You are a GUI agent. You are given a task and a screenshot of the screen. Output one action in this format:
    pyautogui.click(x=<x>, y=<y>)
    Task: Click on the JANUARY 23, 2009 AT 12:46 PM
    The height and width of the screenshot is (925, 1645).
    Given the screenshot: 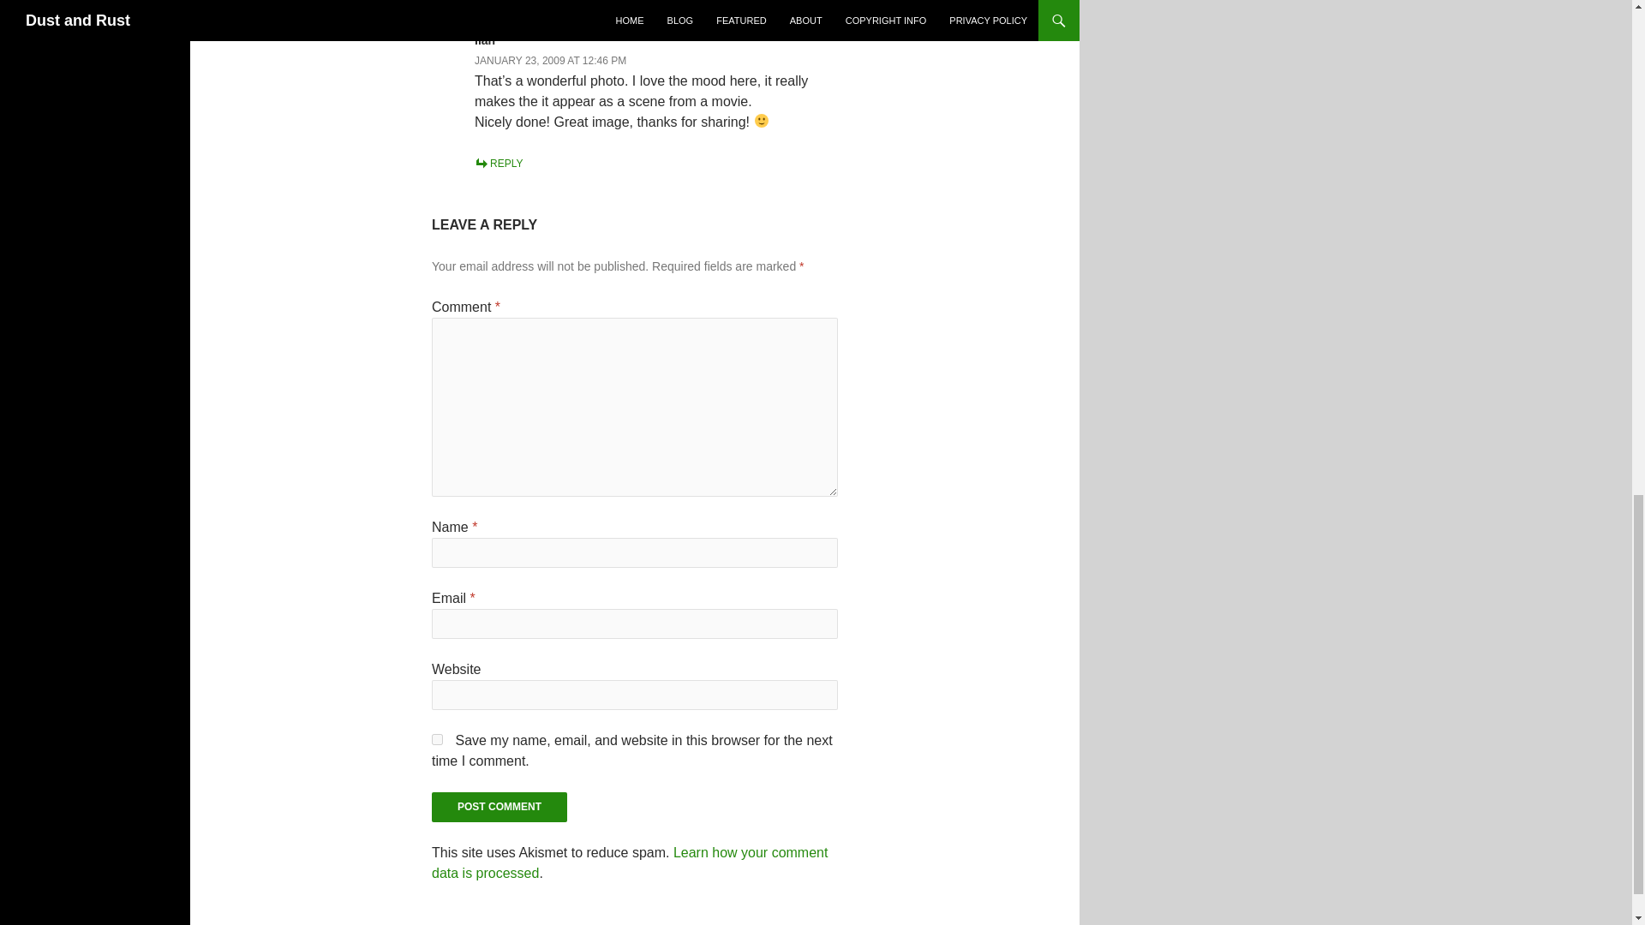 What is the action you would take?
    pyautogui.click(x=550, y=60)
    